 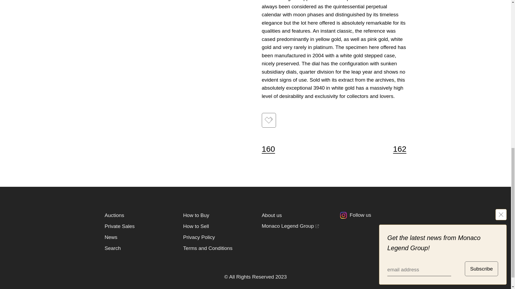 I want to click on Terms and Conditions, so click(x=208, y=248).